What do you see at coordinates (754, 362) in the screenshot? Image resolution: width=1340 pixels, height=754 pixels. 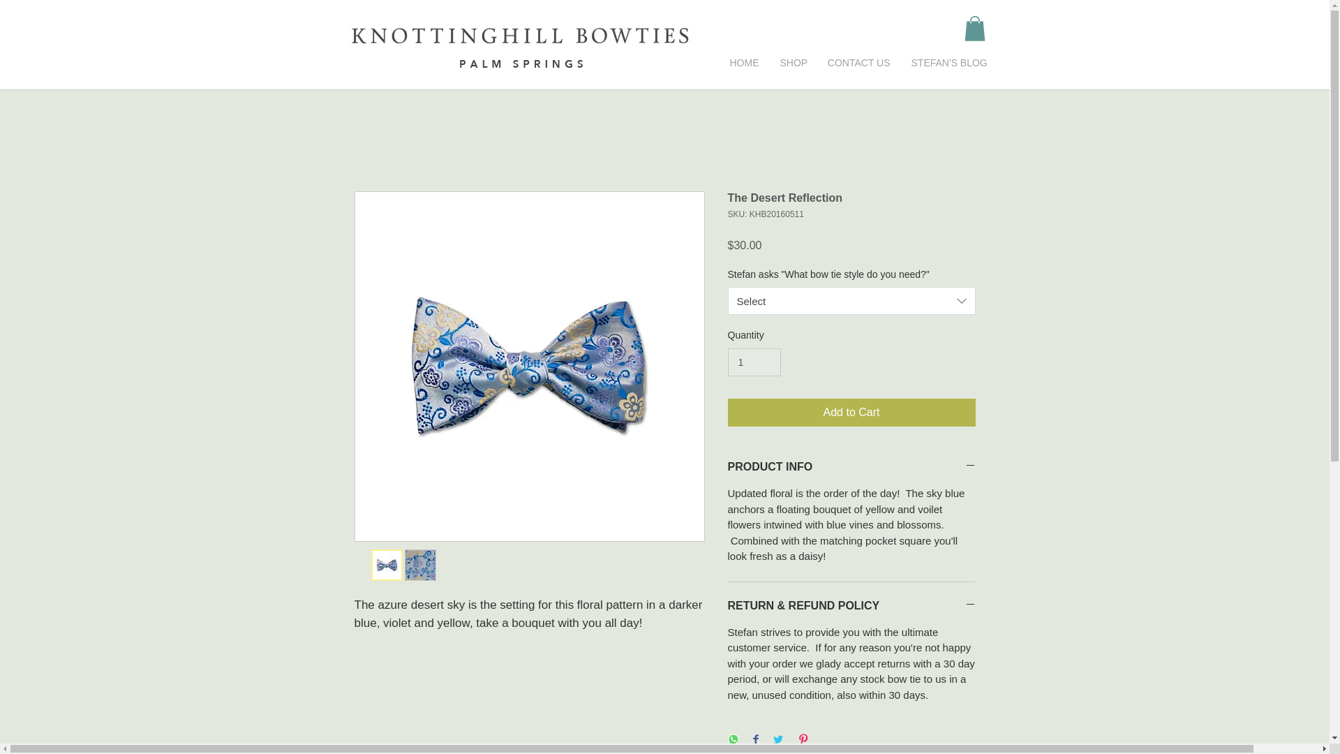 I see `1` at bounding box center [754, 362].